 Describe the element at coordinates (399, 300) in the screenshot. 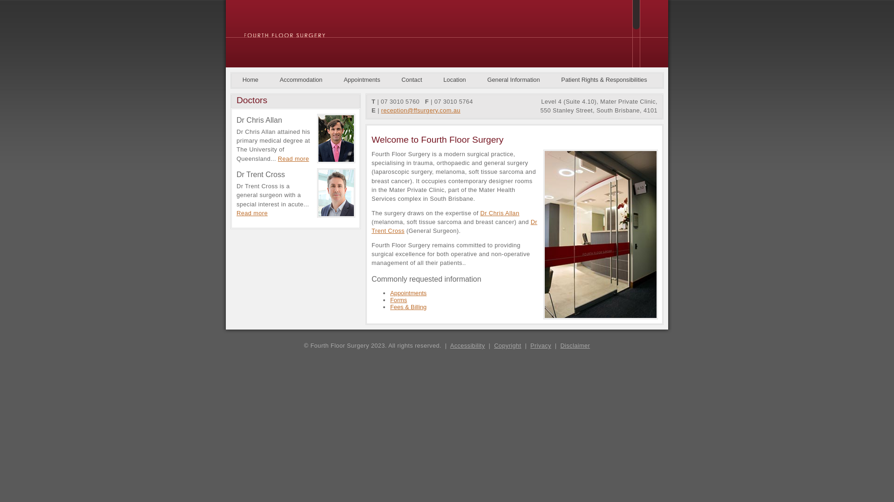

I see `Forms` at that location.